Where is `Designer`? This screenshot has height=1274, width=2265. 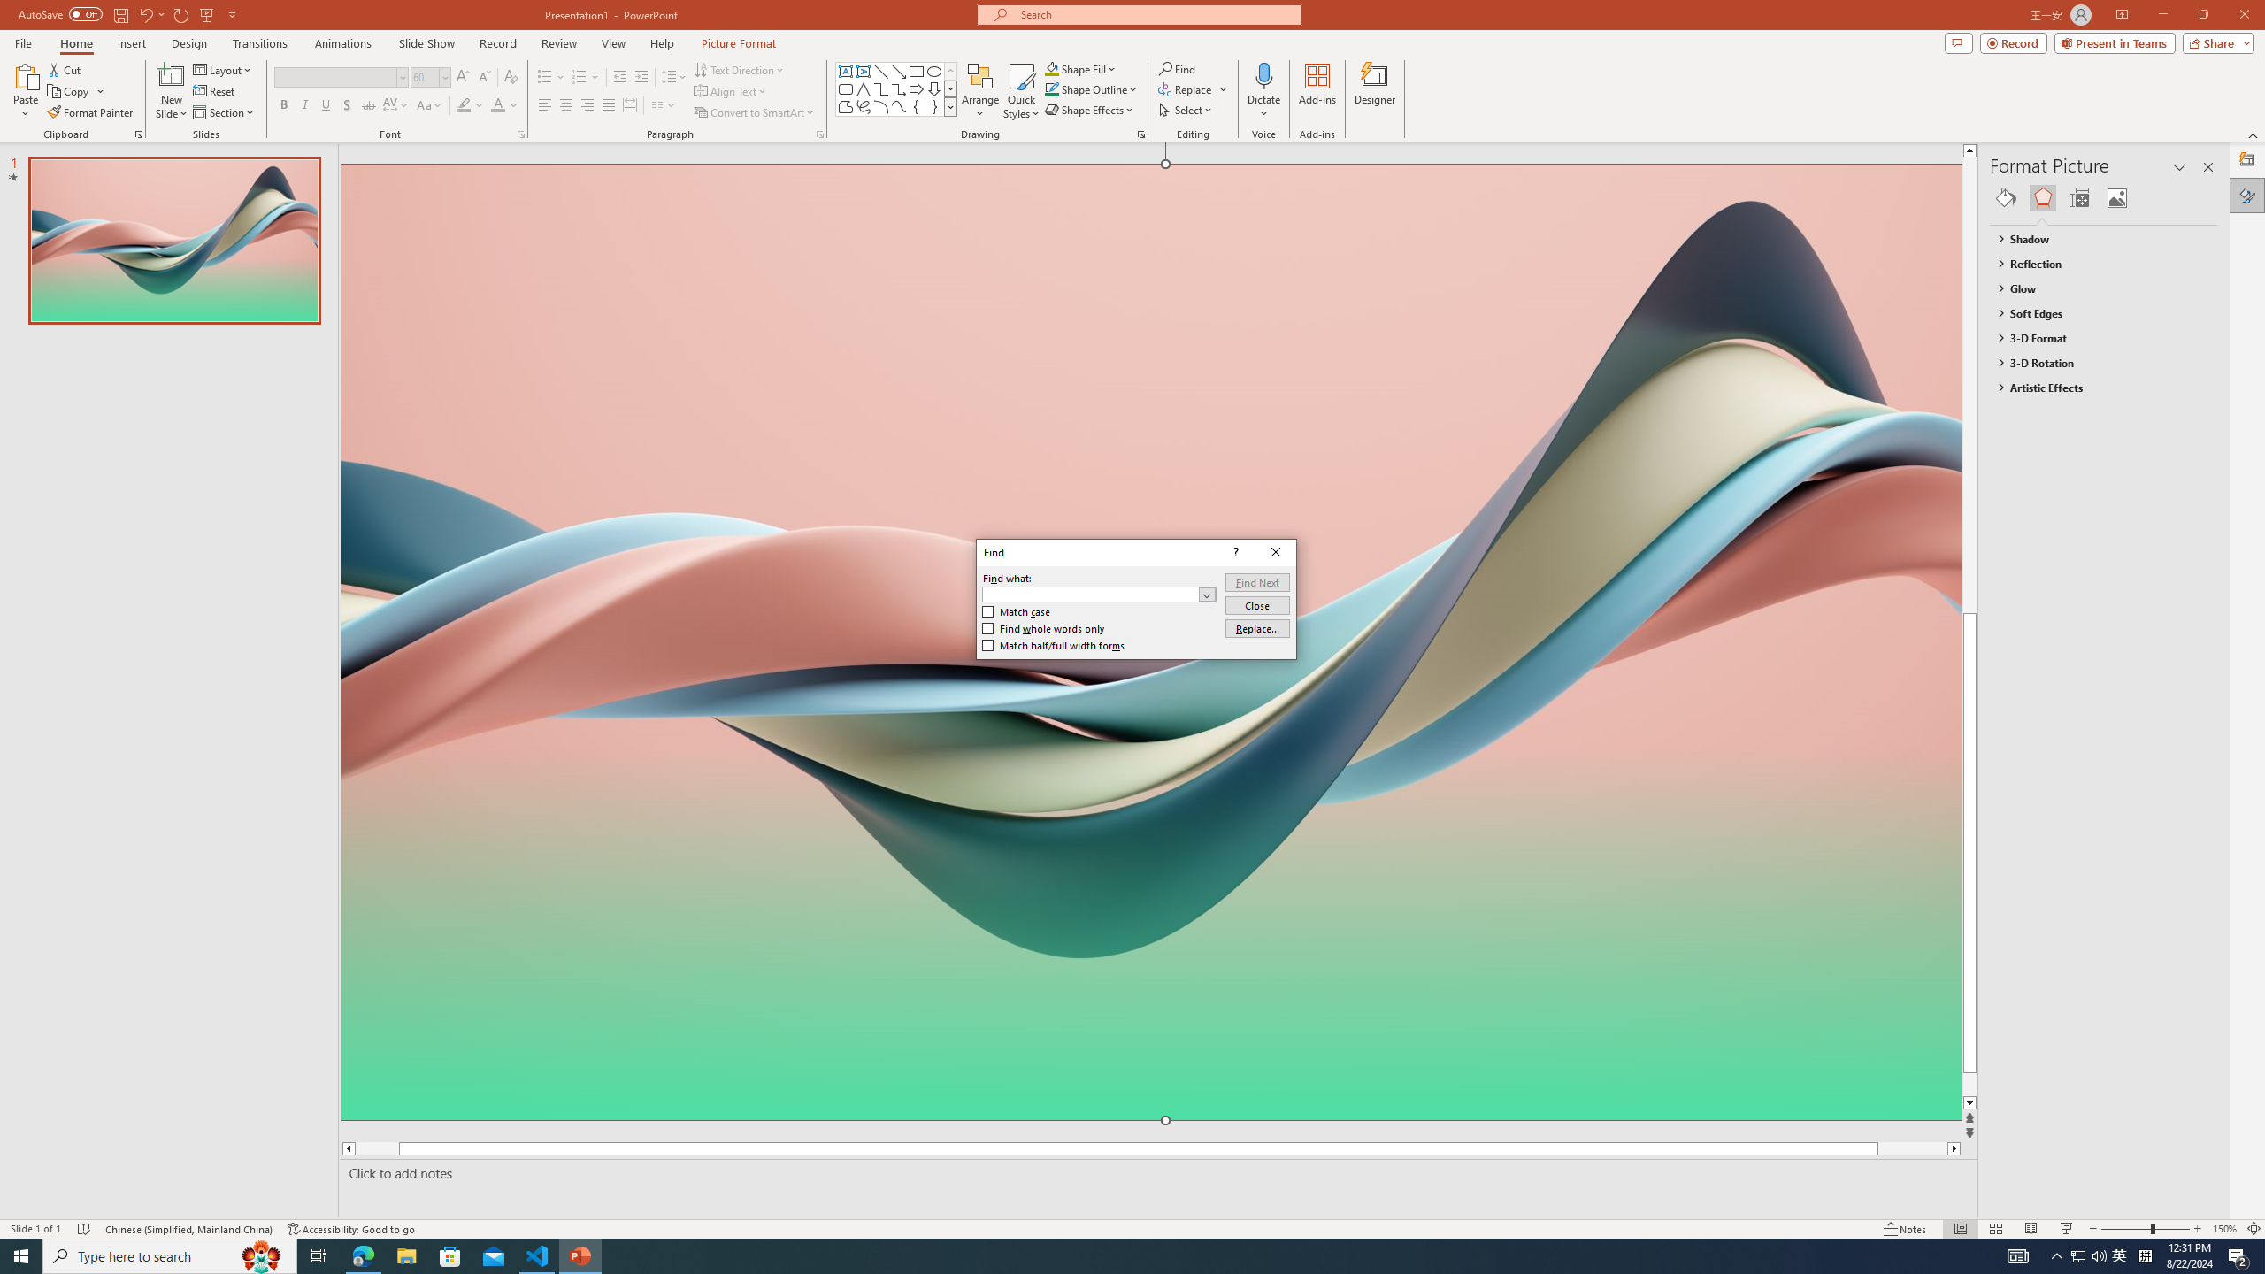
Designer is located at coordinates (2247, 160).